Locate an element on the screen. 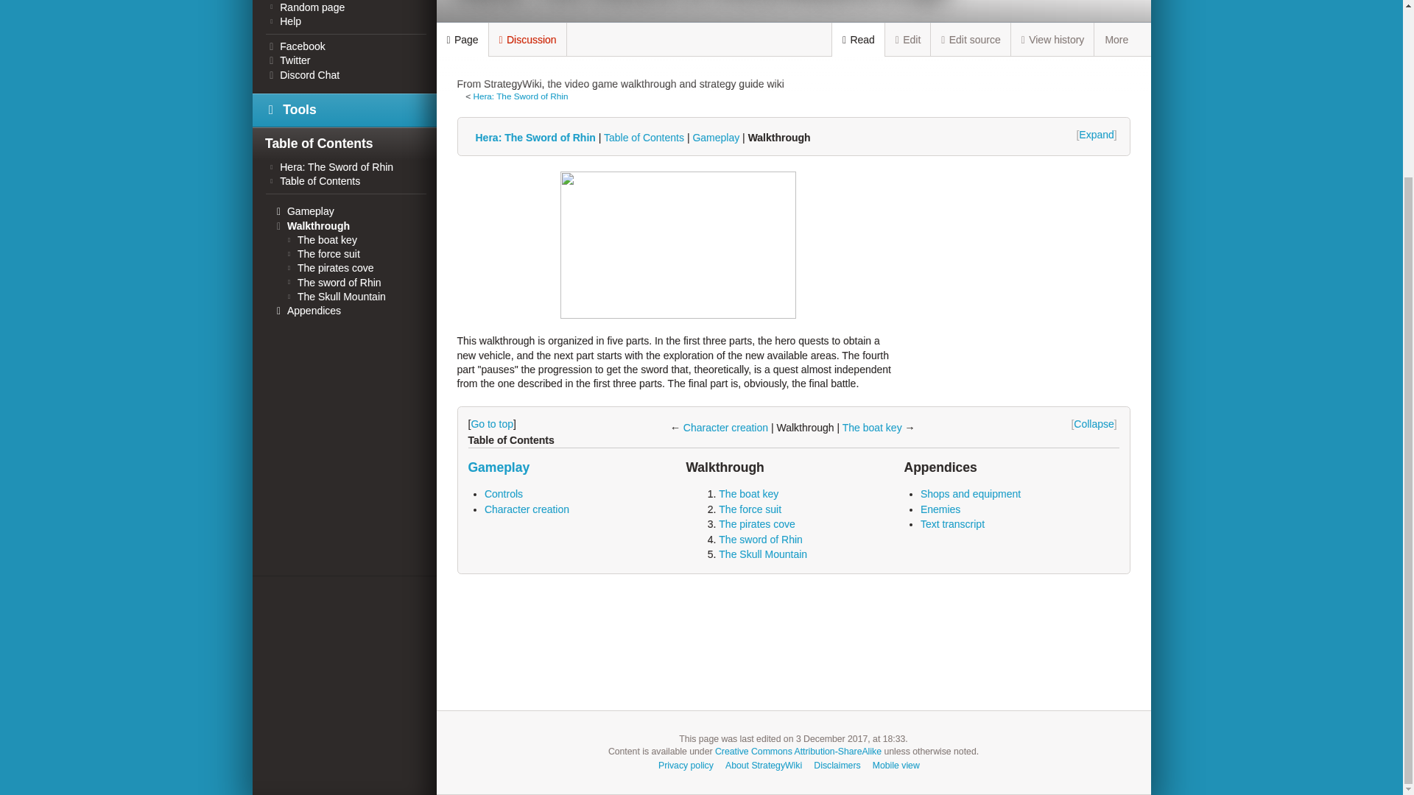  Gameplay is located at coordinates (716, 138).